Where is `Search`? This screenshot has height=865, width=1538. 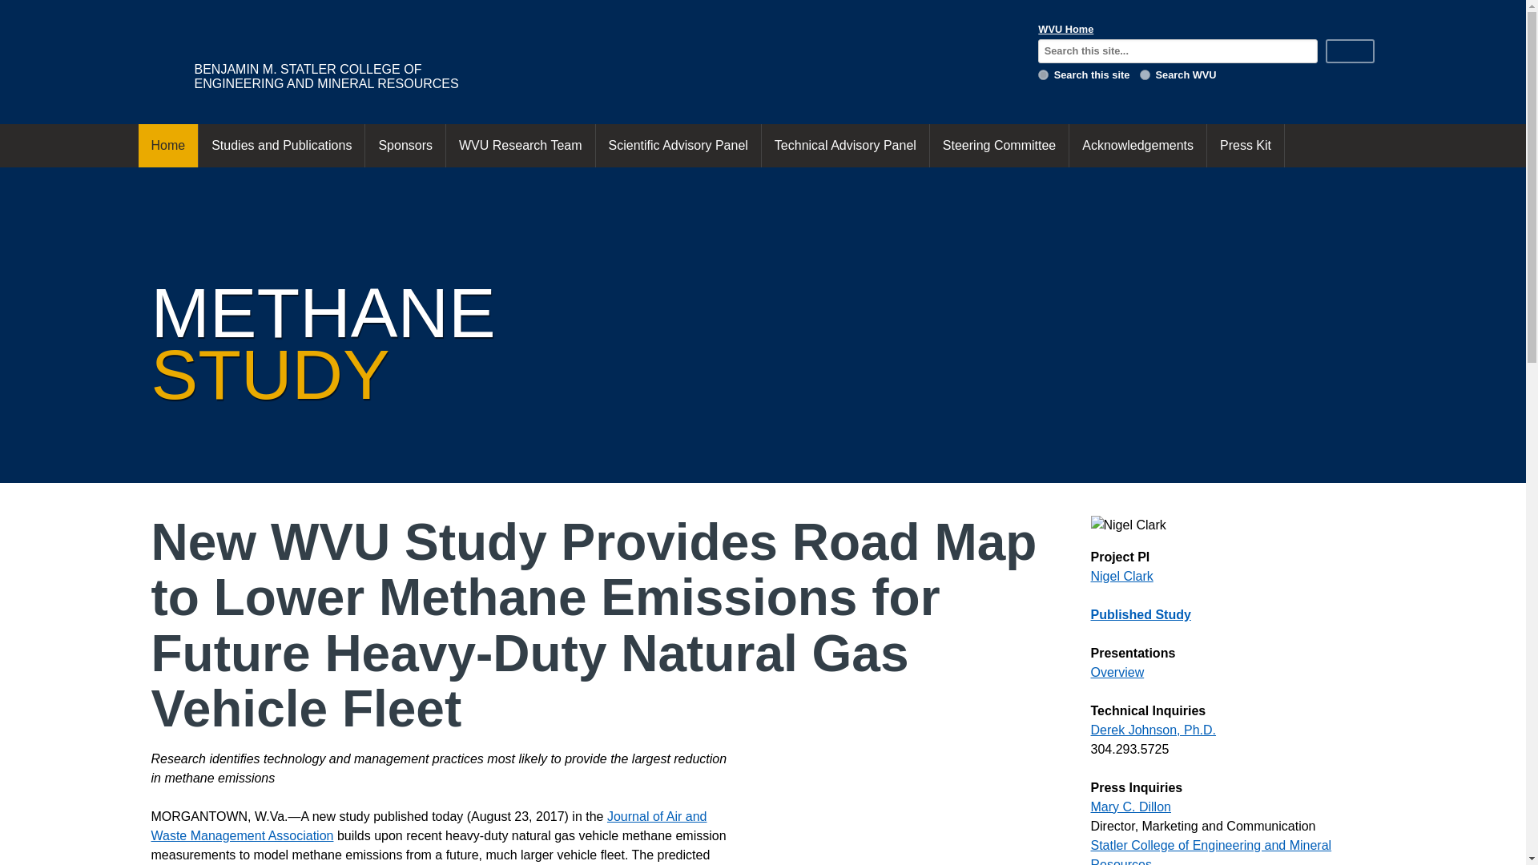 Search is located at coordinates (1351, 50).